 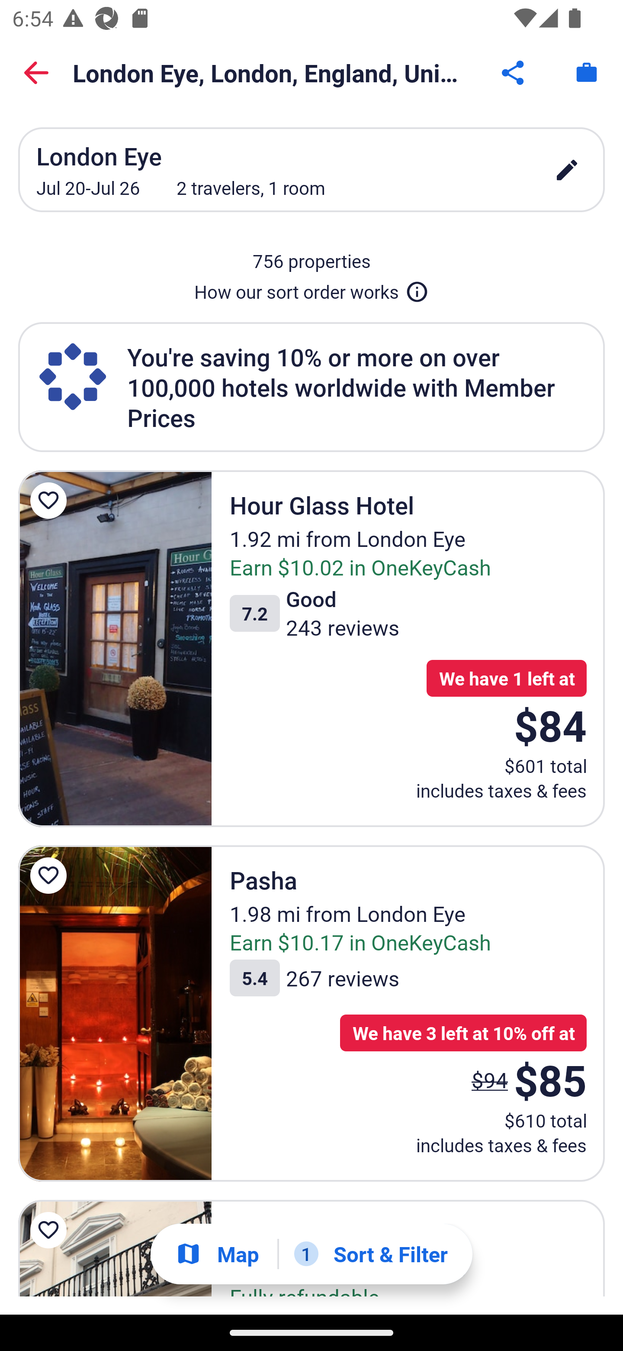 I want to click on Save Hour Glass Hotel to a trip, so click(x=51, y=501).